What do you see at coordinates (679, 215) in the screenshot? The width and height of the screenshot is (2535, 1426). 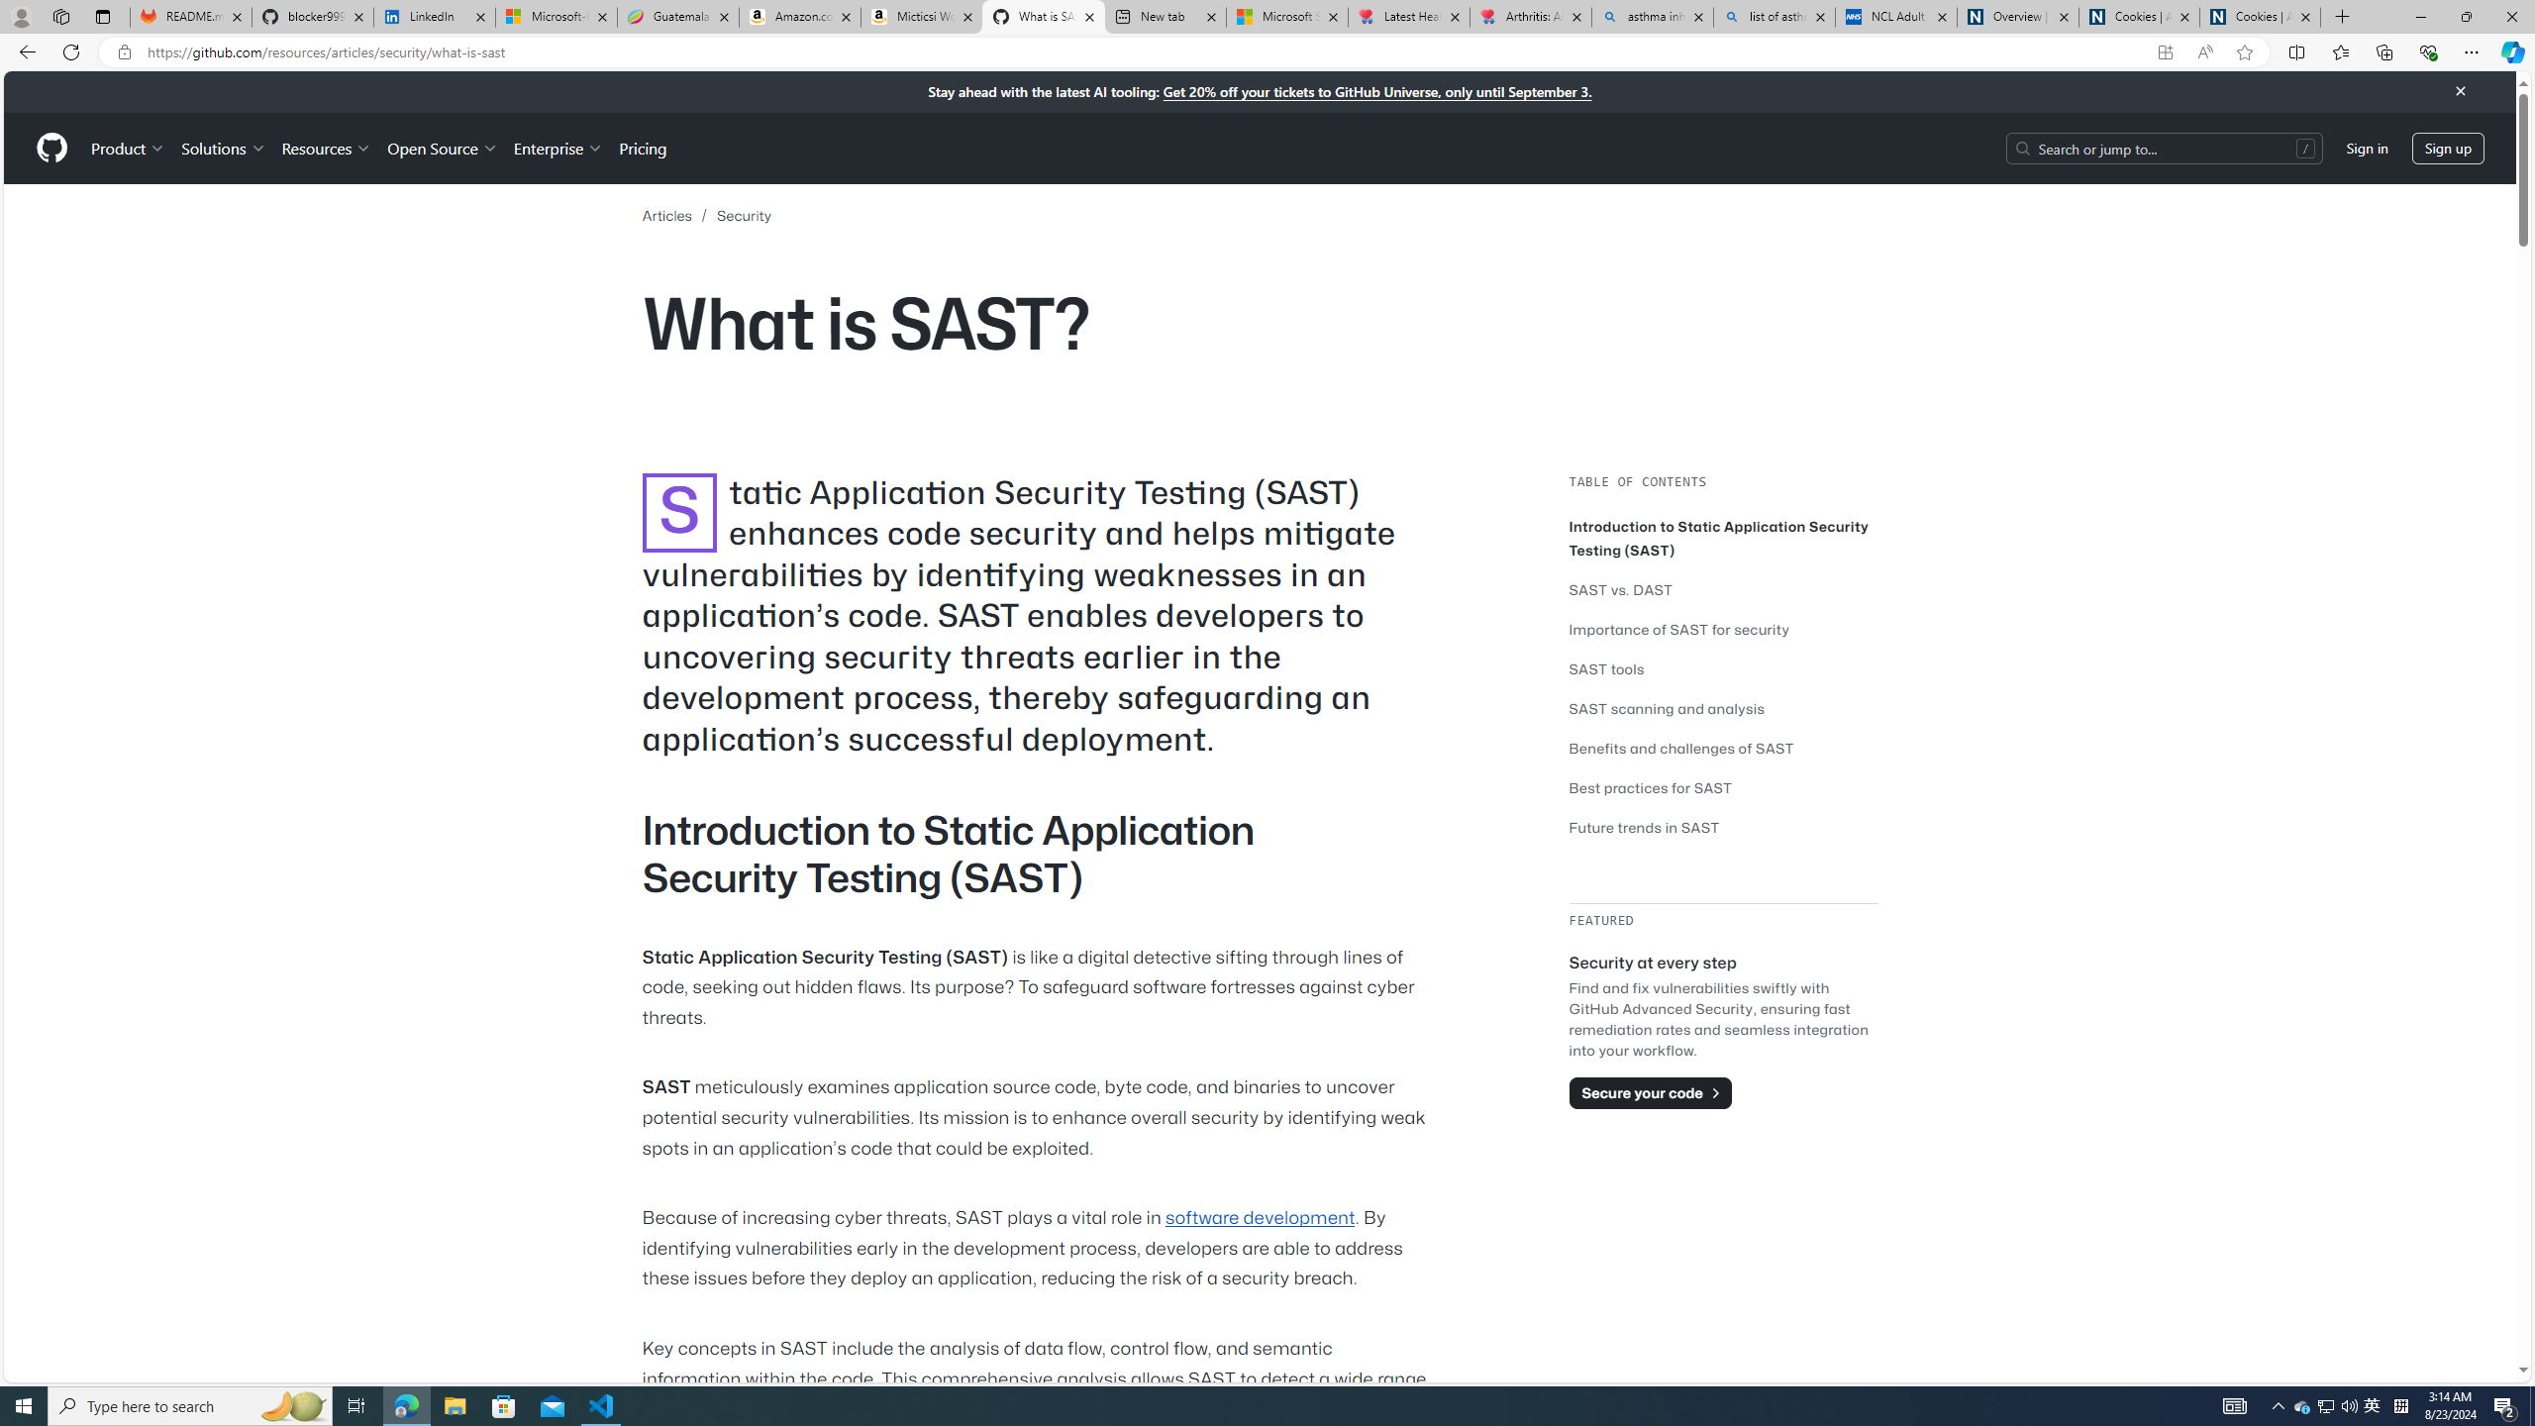 I see `Articles` at bounding box center [679, 215].